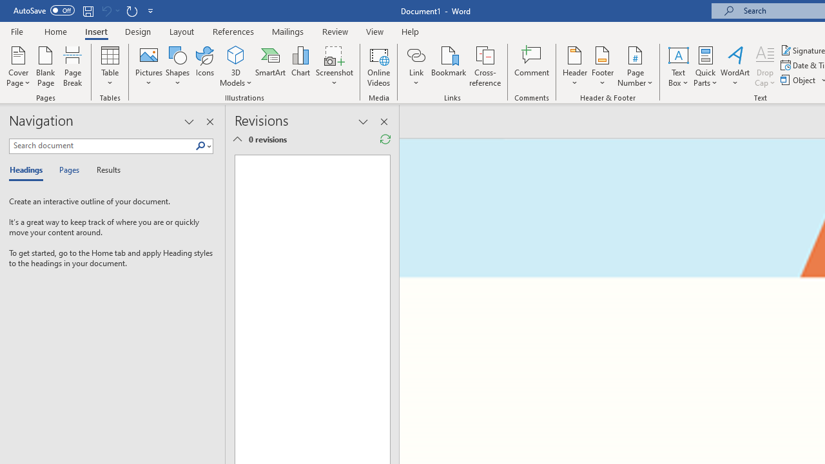 The width and height of the screenshot is (825, 464). Describe the element at coordinates (148, 66) in the screenshot. I see `Pictures` at that location.